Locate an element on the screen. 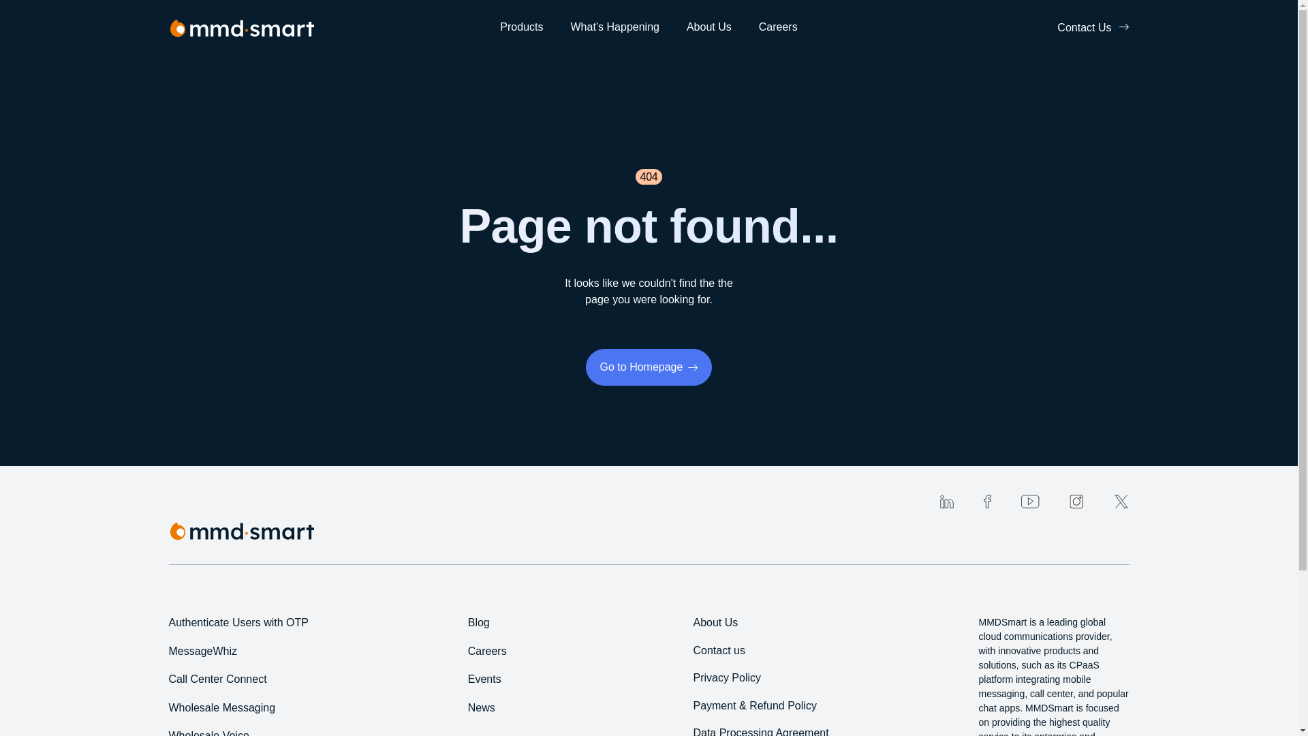 The image size is (1308, 736). Call Center Connect is located at coordinates (217, 679).